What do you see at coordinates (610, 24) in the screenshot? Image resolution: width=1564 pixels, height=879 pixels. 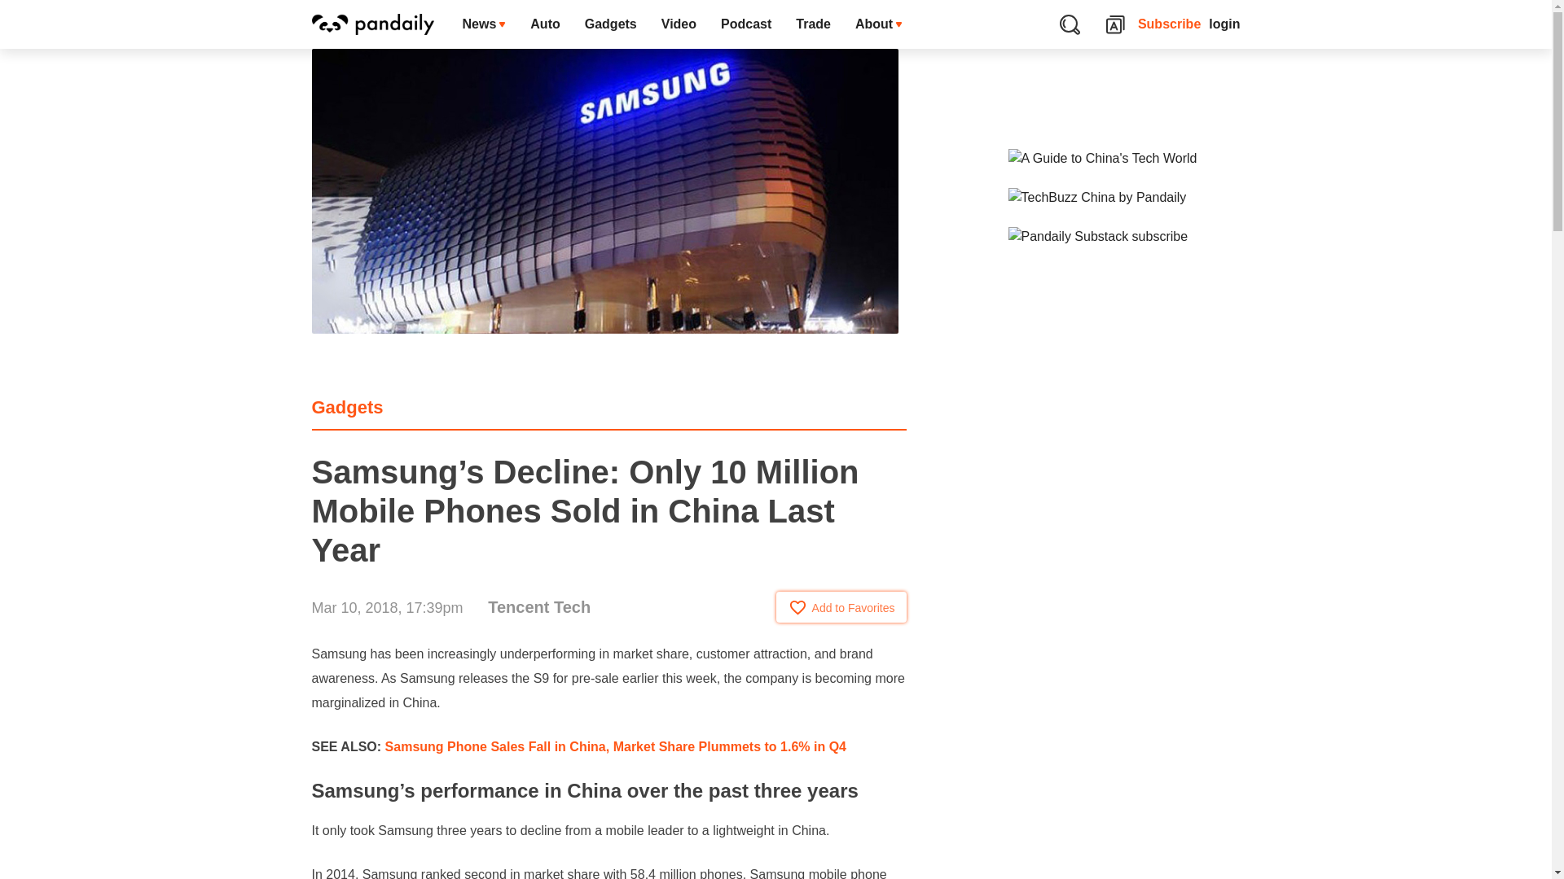 I see `Gadgets` at bounding box center [610, 24].